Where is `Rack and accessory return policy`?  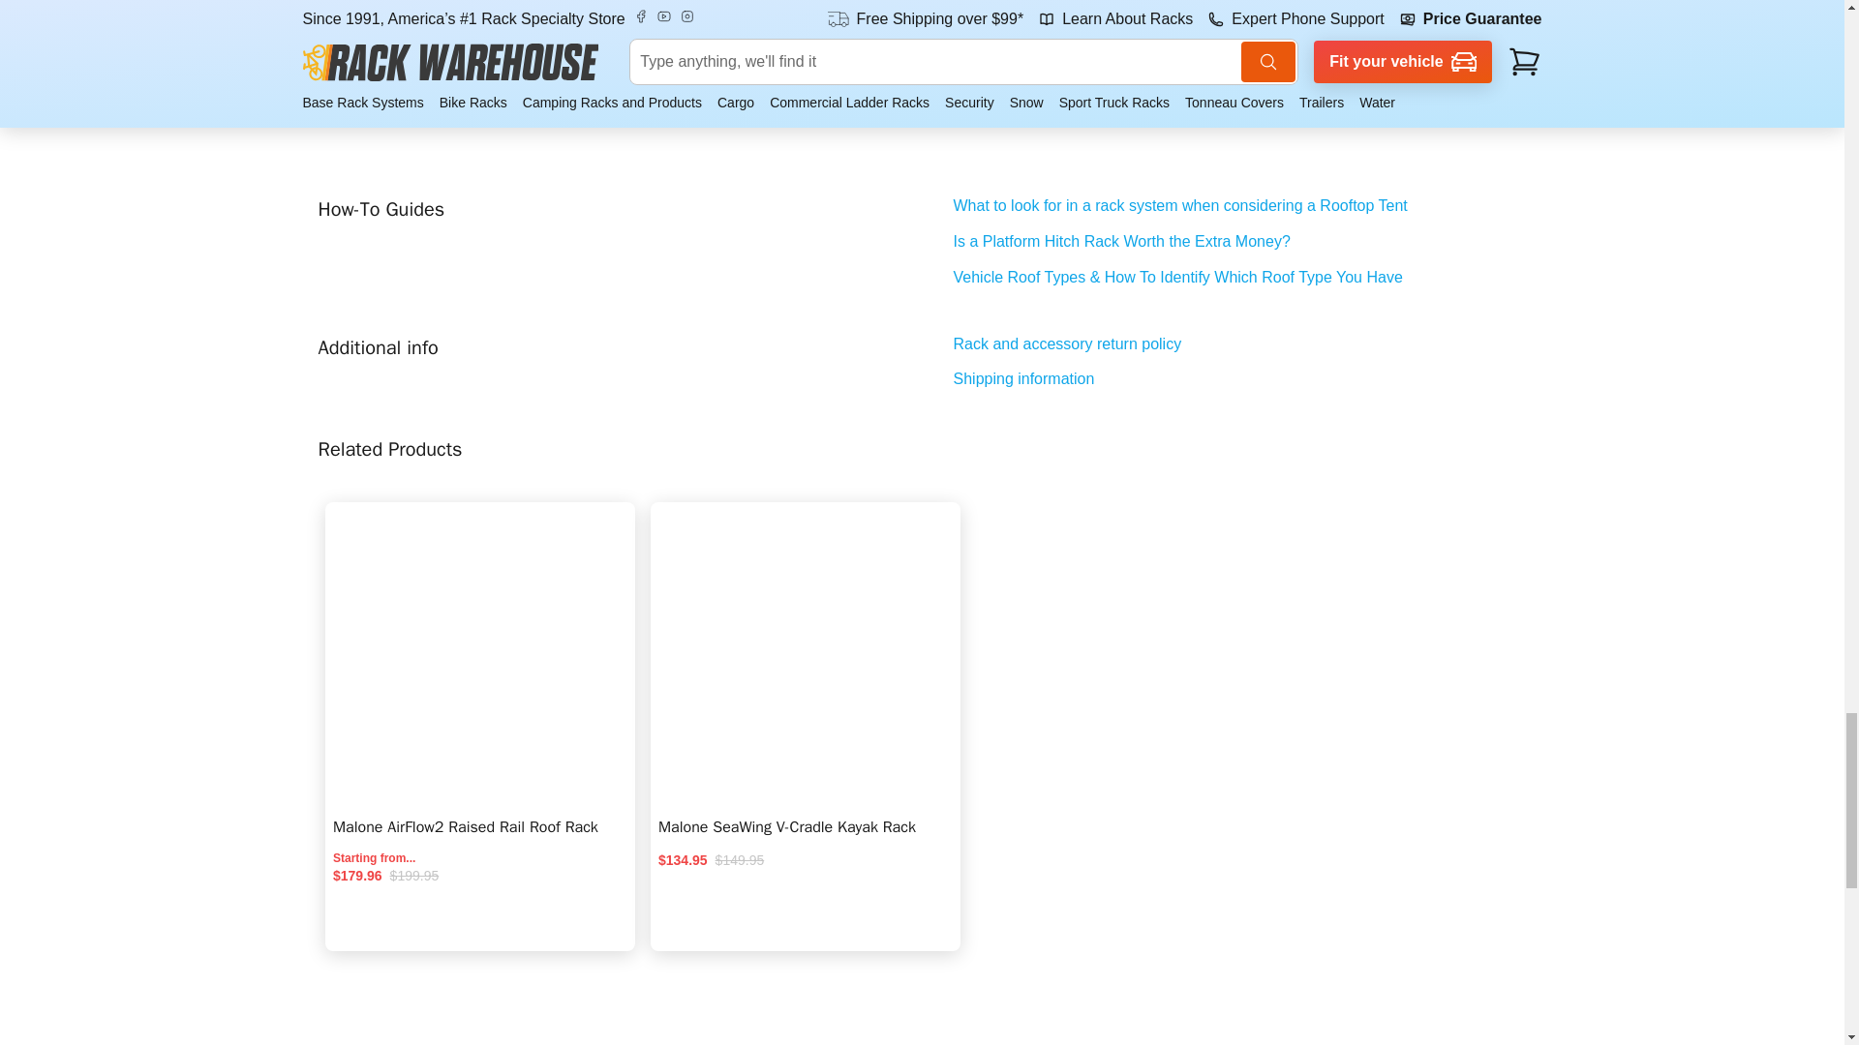 Rack and accessory return policy is located at coordinates (1239, 344).